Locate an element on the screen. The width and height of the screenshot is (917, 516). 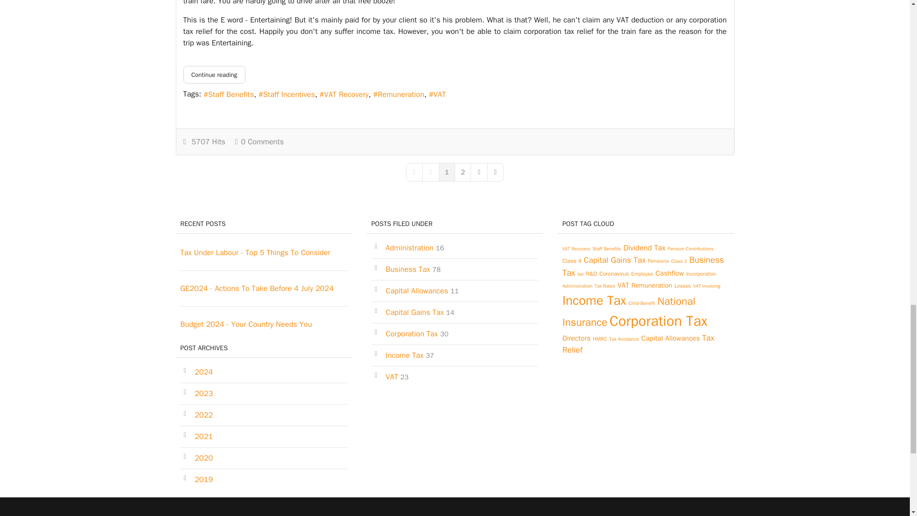
GE2024 - Actions To Take Before 4 July 2024 is located at coordinates (257, 289).